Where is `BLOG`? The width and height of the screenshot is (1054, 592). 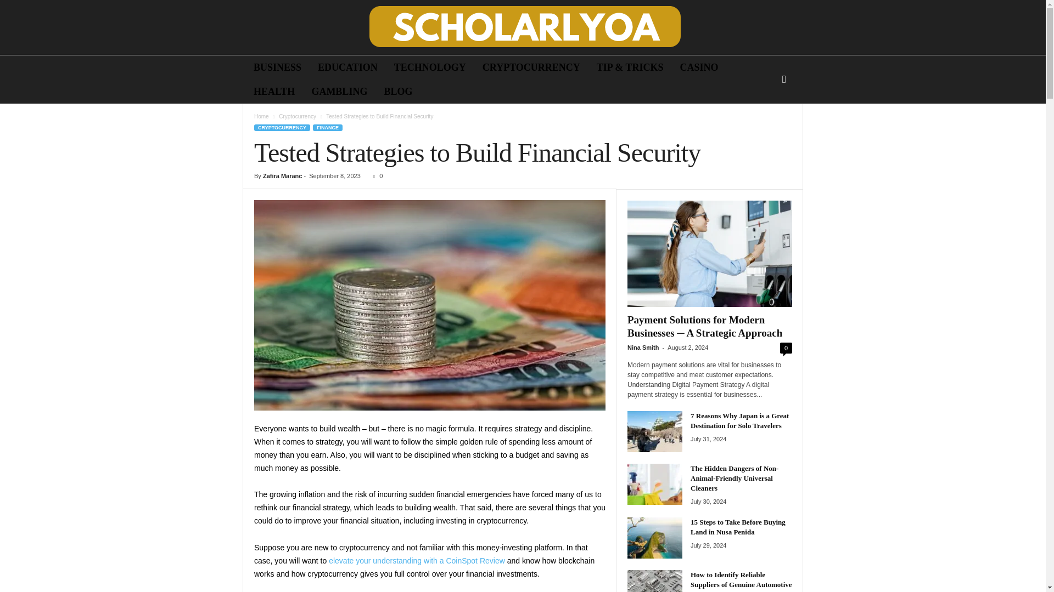
BLOG is located at coordinates (397, 91).